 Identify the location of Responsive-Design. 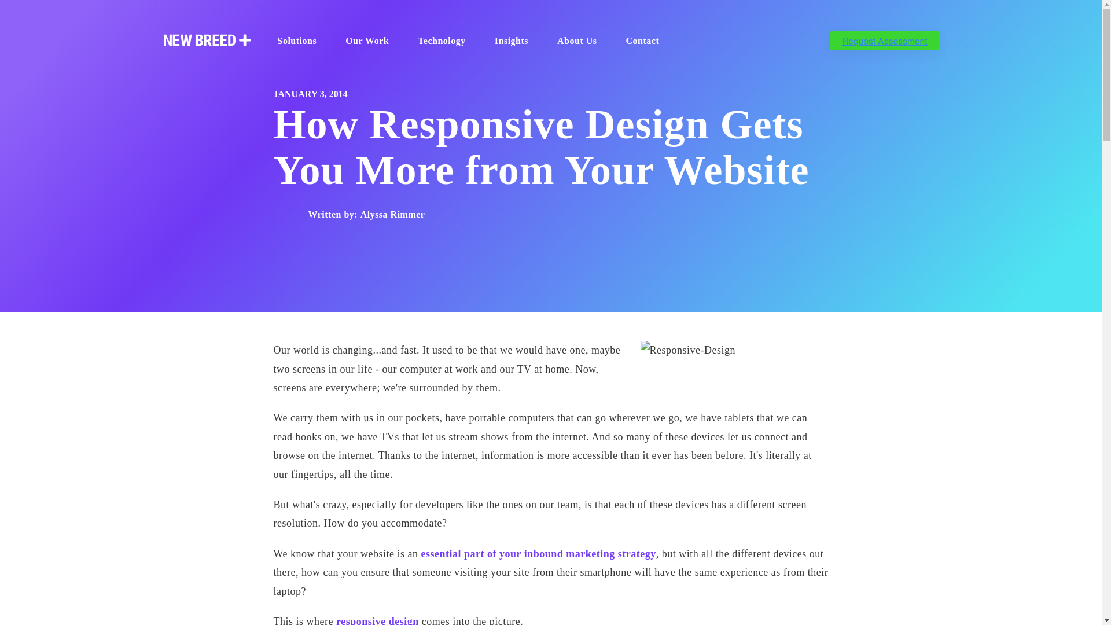
(734, 350).